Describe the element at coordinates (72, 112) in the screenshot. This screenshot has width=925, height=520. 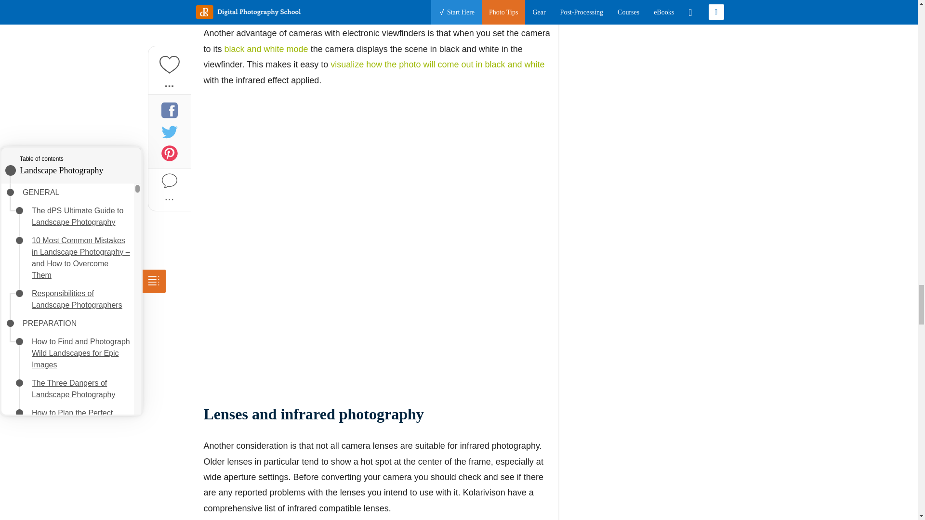
I see `830nm conversion` at that location.